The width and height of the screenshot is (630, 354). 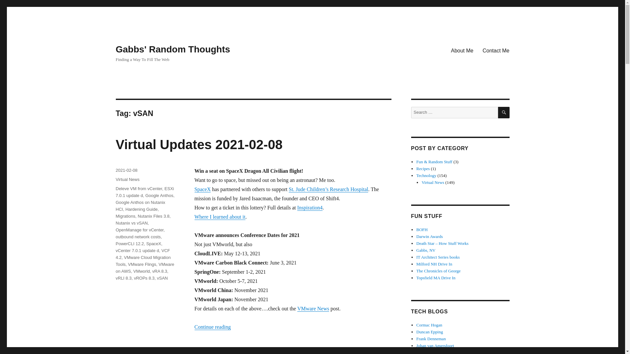 What do you see at coordinates (137, 250) in the screenshot?
I see `vCenter 7.0.1 update d` at bounding box center [137, 250].